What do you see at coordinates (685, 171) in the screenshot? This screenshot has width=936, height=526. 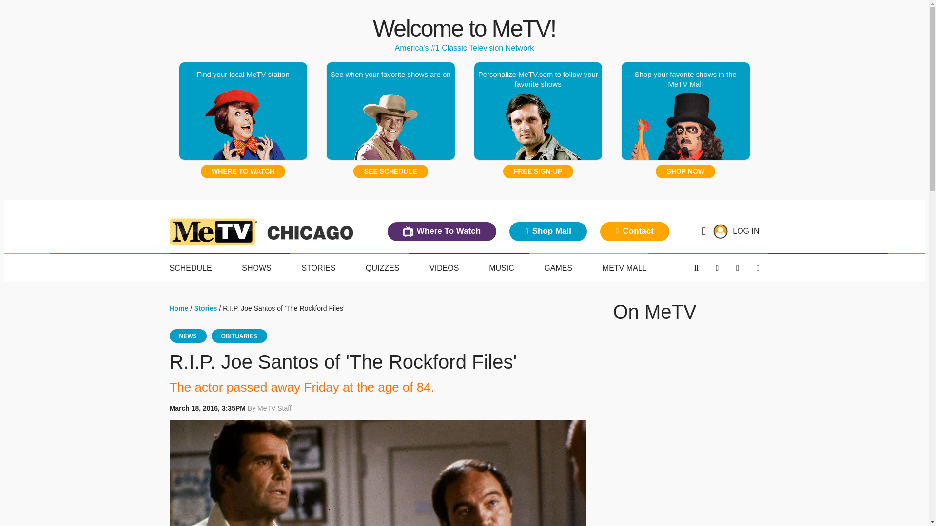 I see `SHOP NOW` at bounding box center [685, 171].